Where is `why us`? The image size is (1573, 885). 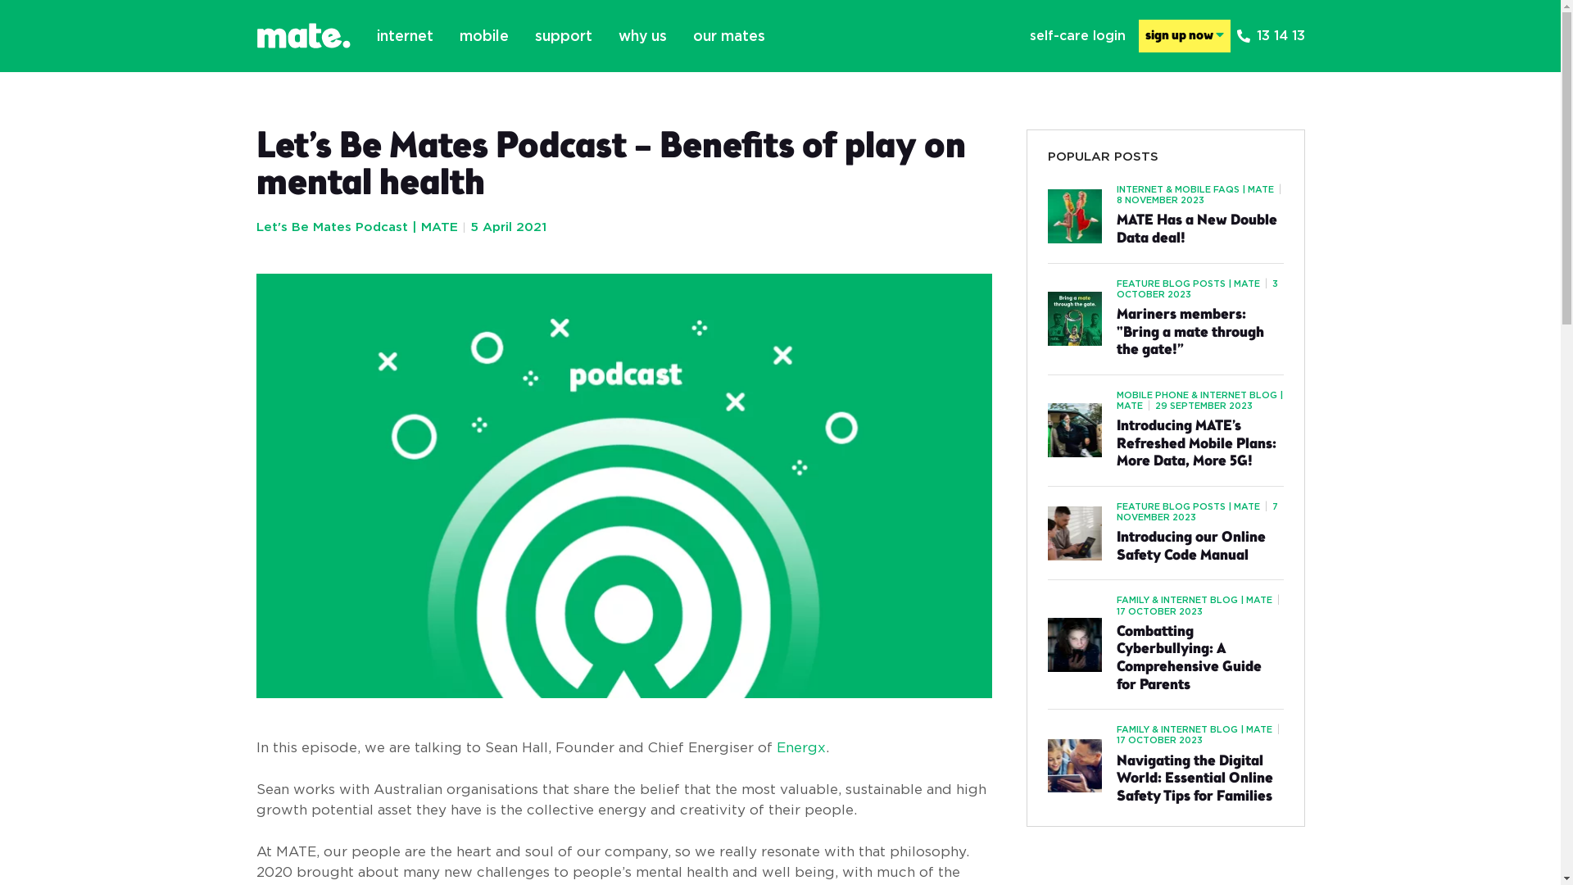
why us is located at coordinates (642, 36).